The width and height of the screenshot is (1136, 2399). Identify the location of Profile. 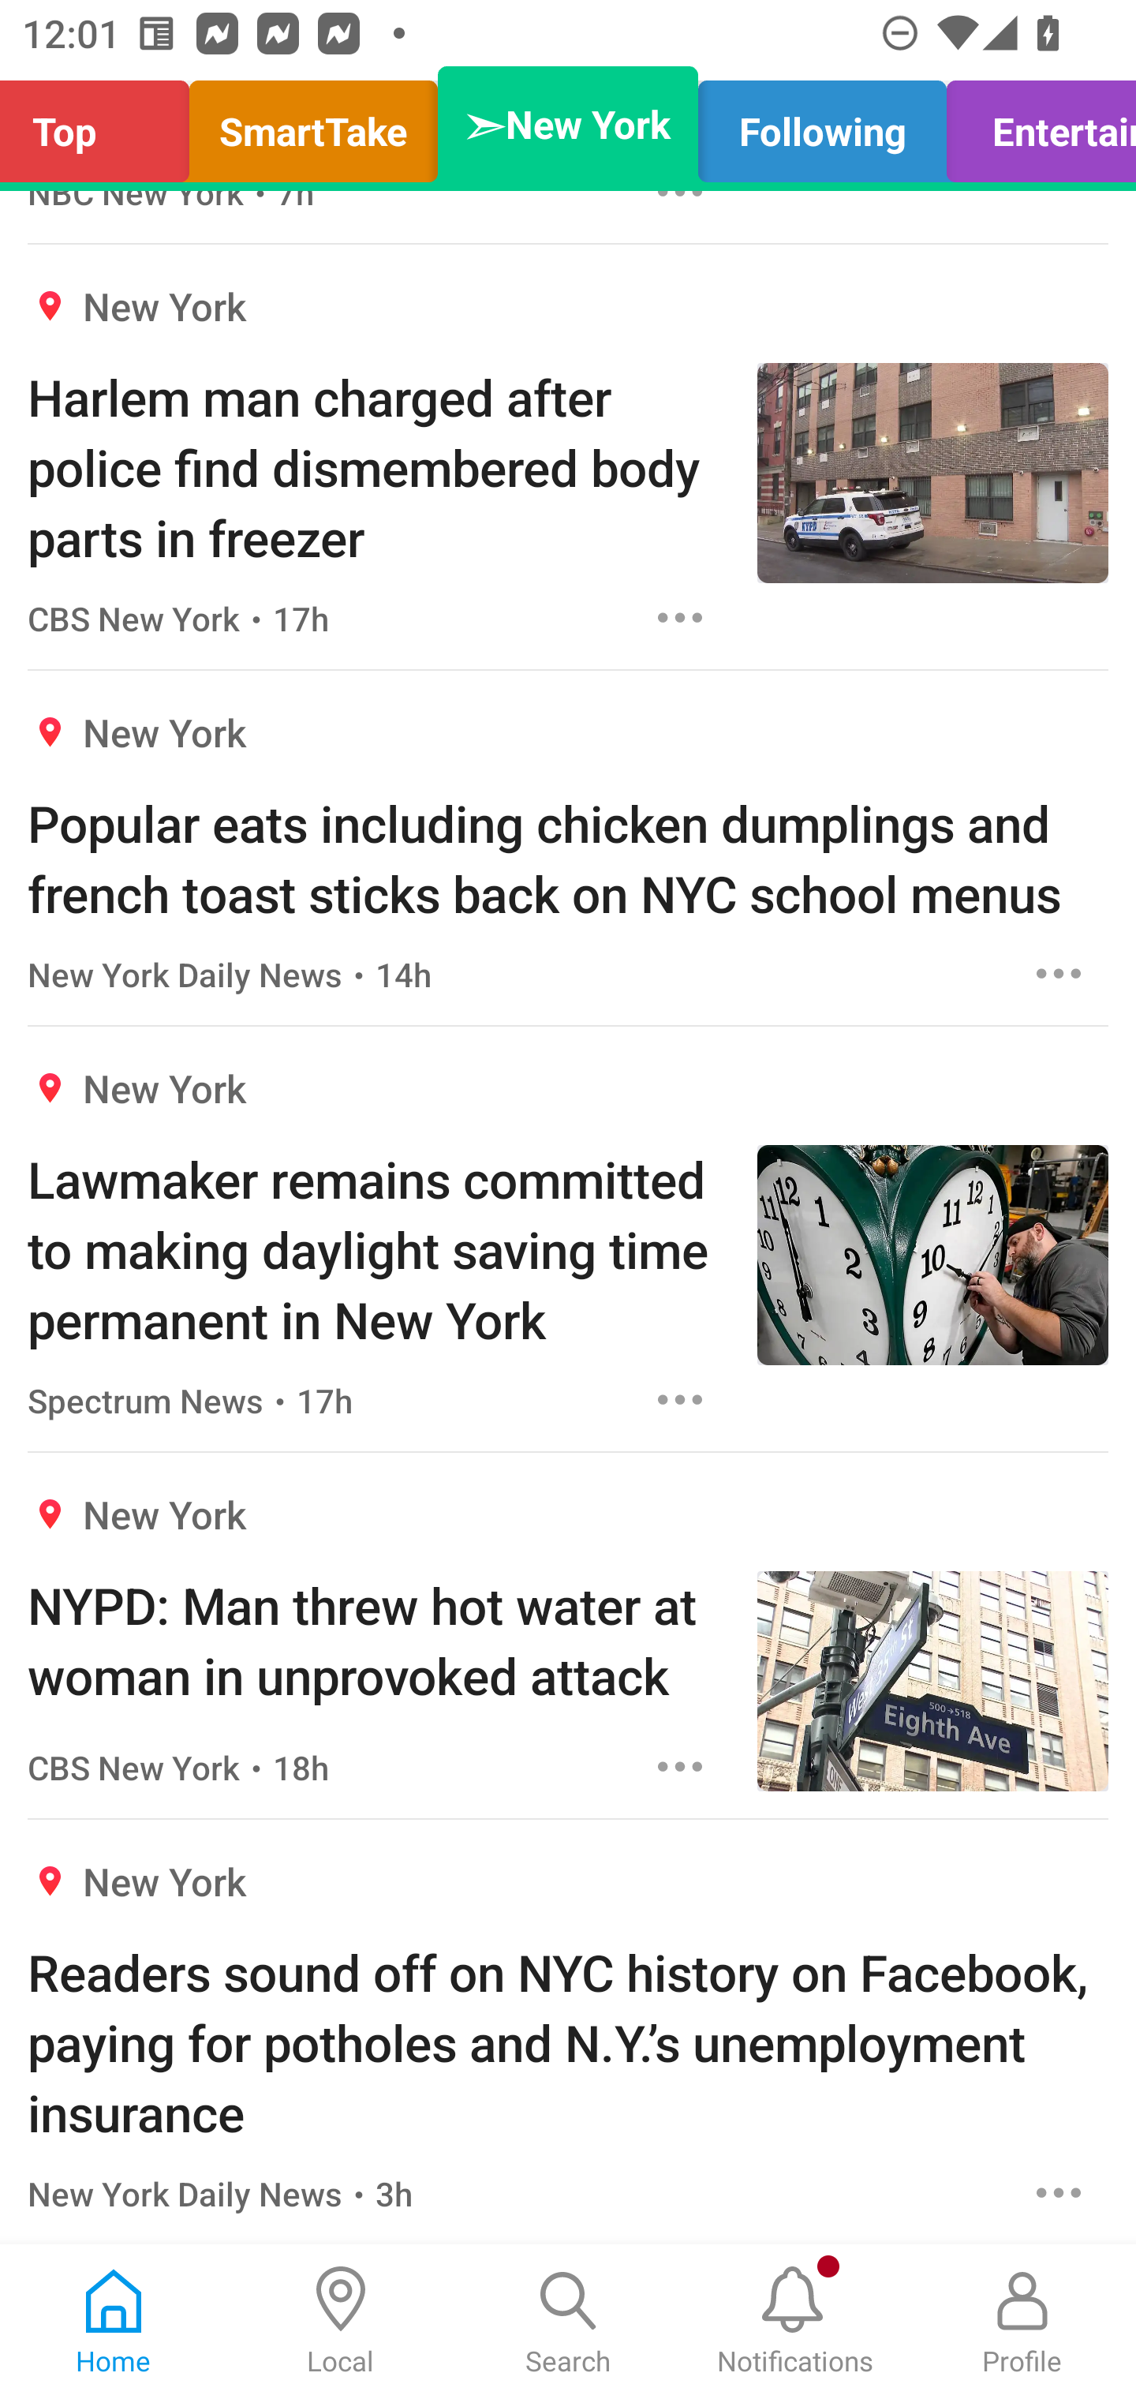
(1022, 2322).